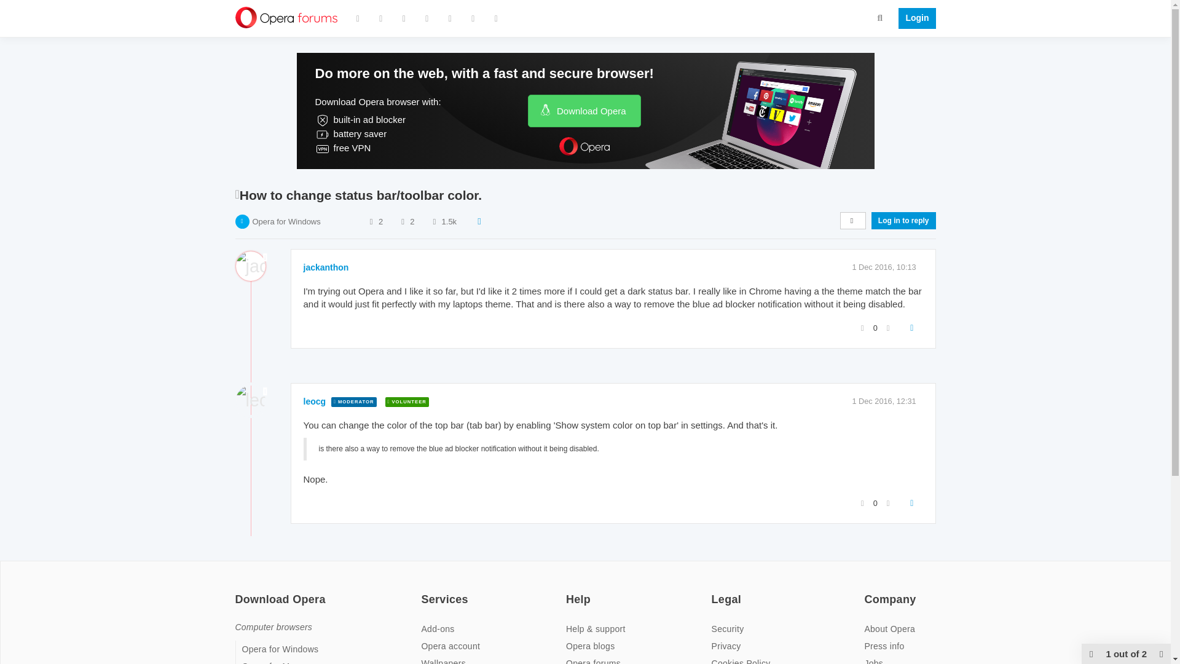 Image resolution: width=1180 pixels, height=664 pixels. Describe the element at coordinates (584, 111) in the screenshot. I see `Download Opera` at that location.